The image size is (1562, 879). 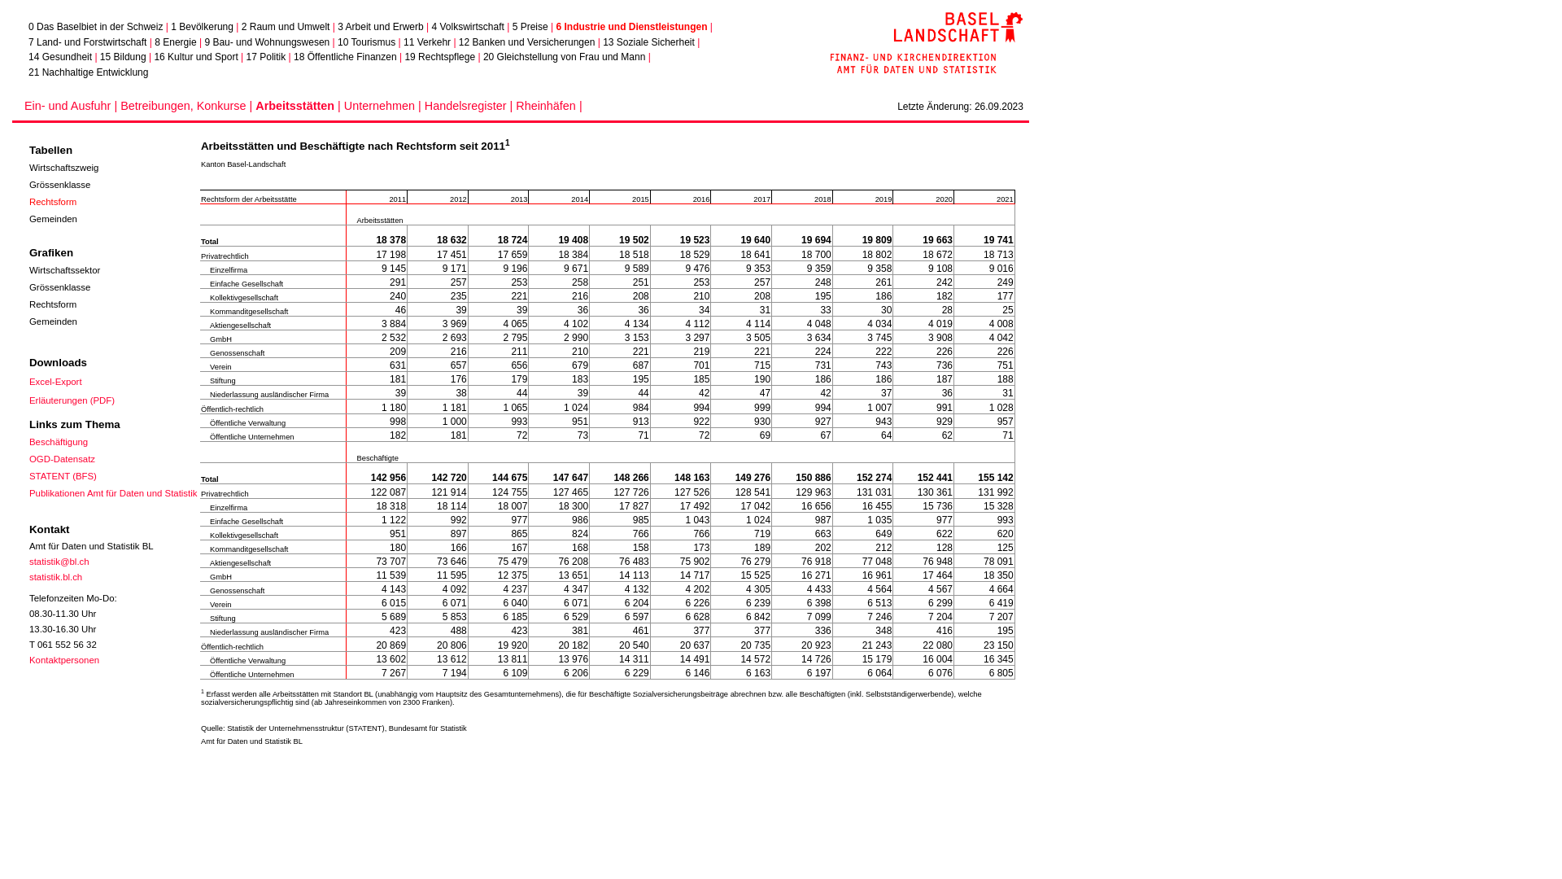 What do you see at coordinates (530, 27) in the screenshot?
I see `5 Preise` at bounding box center [530, 27].